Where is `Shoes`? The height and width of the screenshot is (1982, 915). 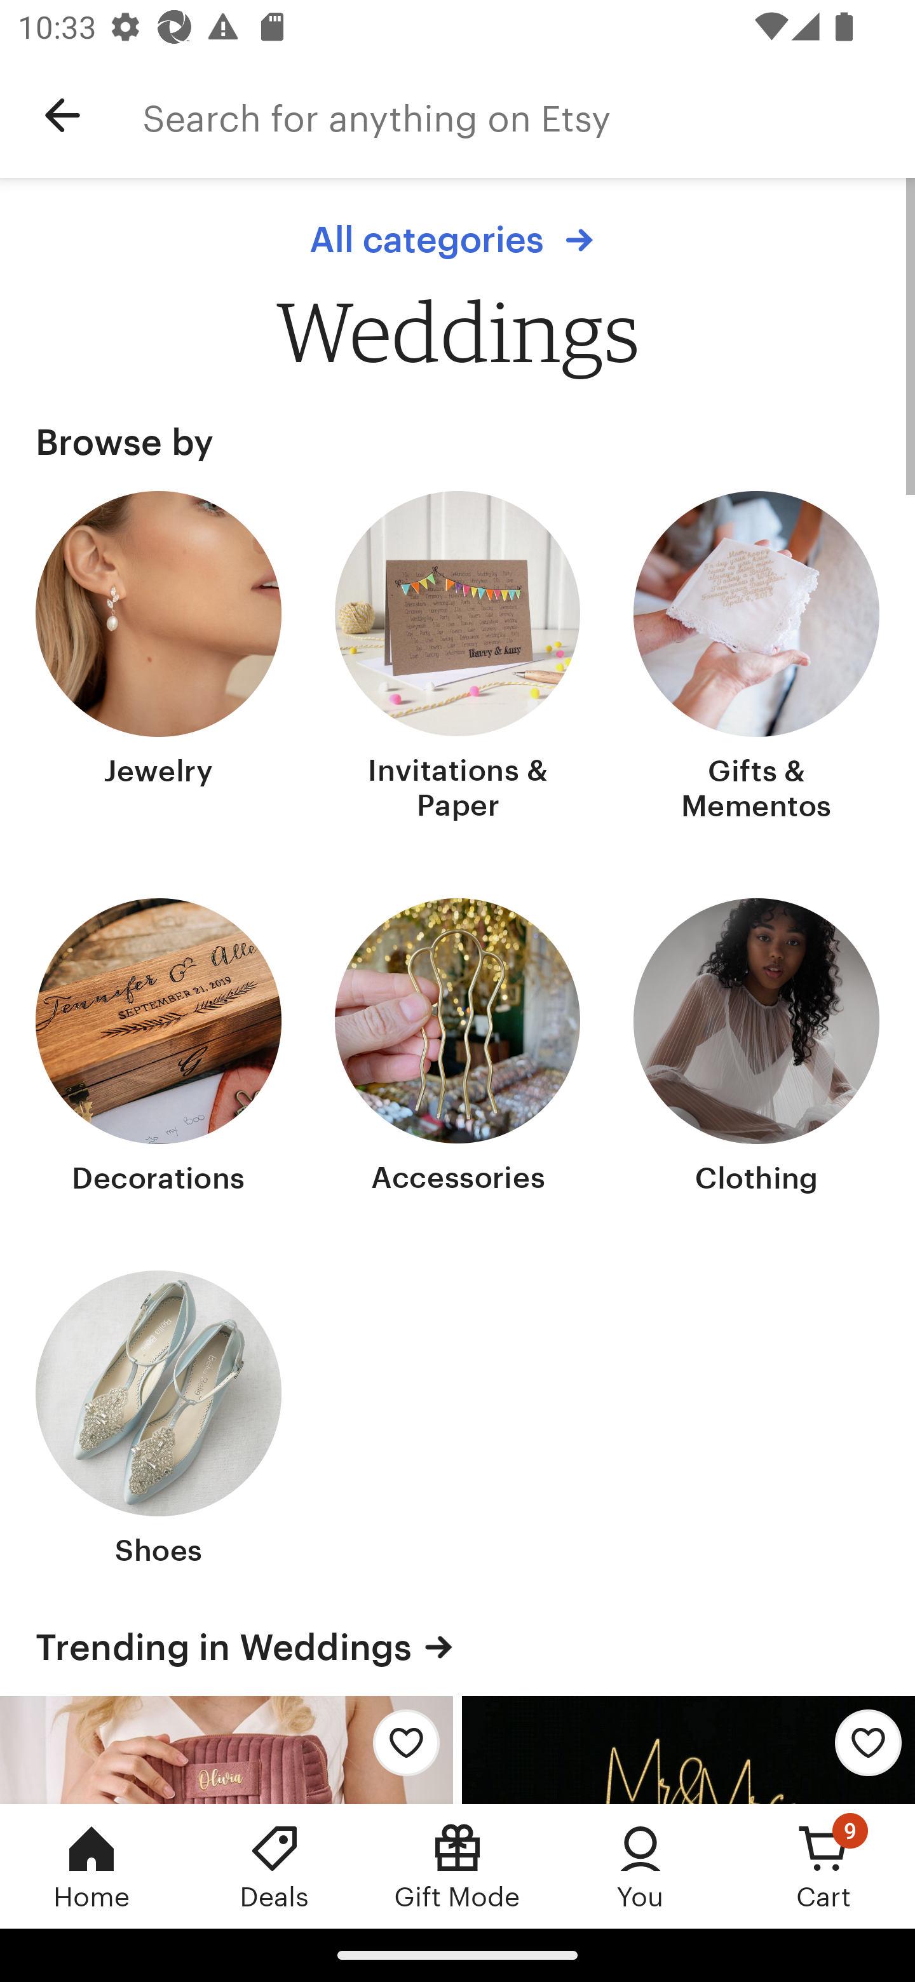
Shoes is located at coordinates (159, 1420).